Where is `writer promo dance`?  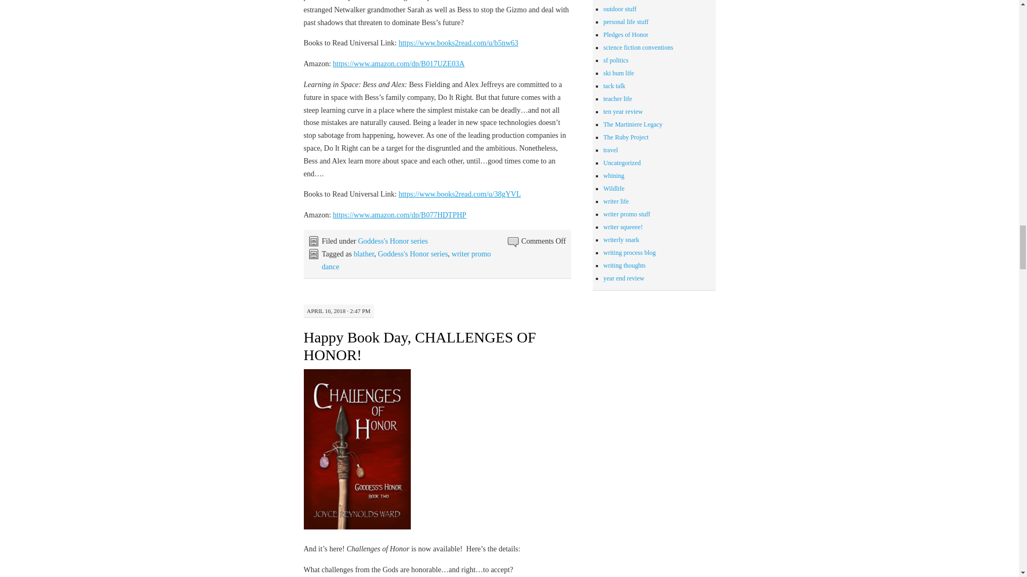
writer promo dance is located at coordinates (407, 260).